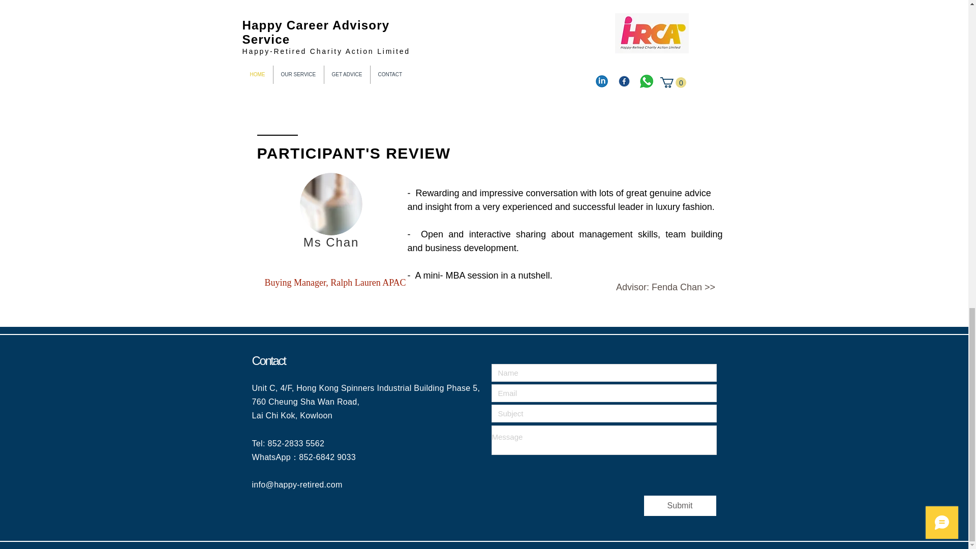  What do you see at coordinates (494, 52) in the screenshot?
I see `Advisor Team page` at bounding box center [494, 52].